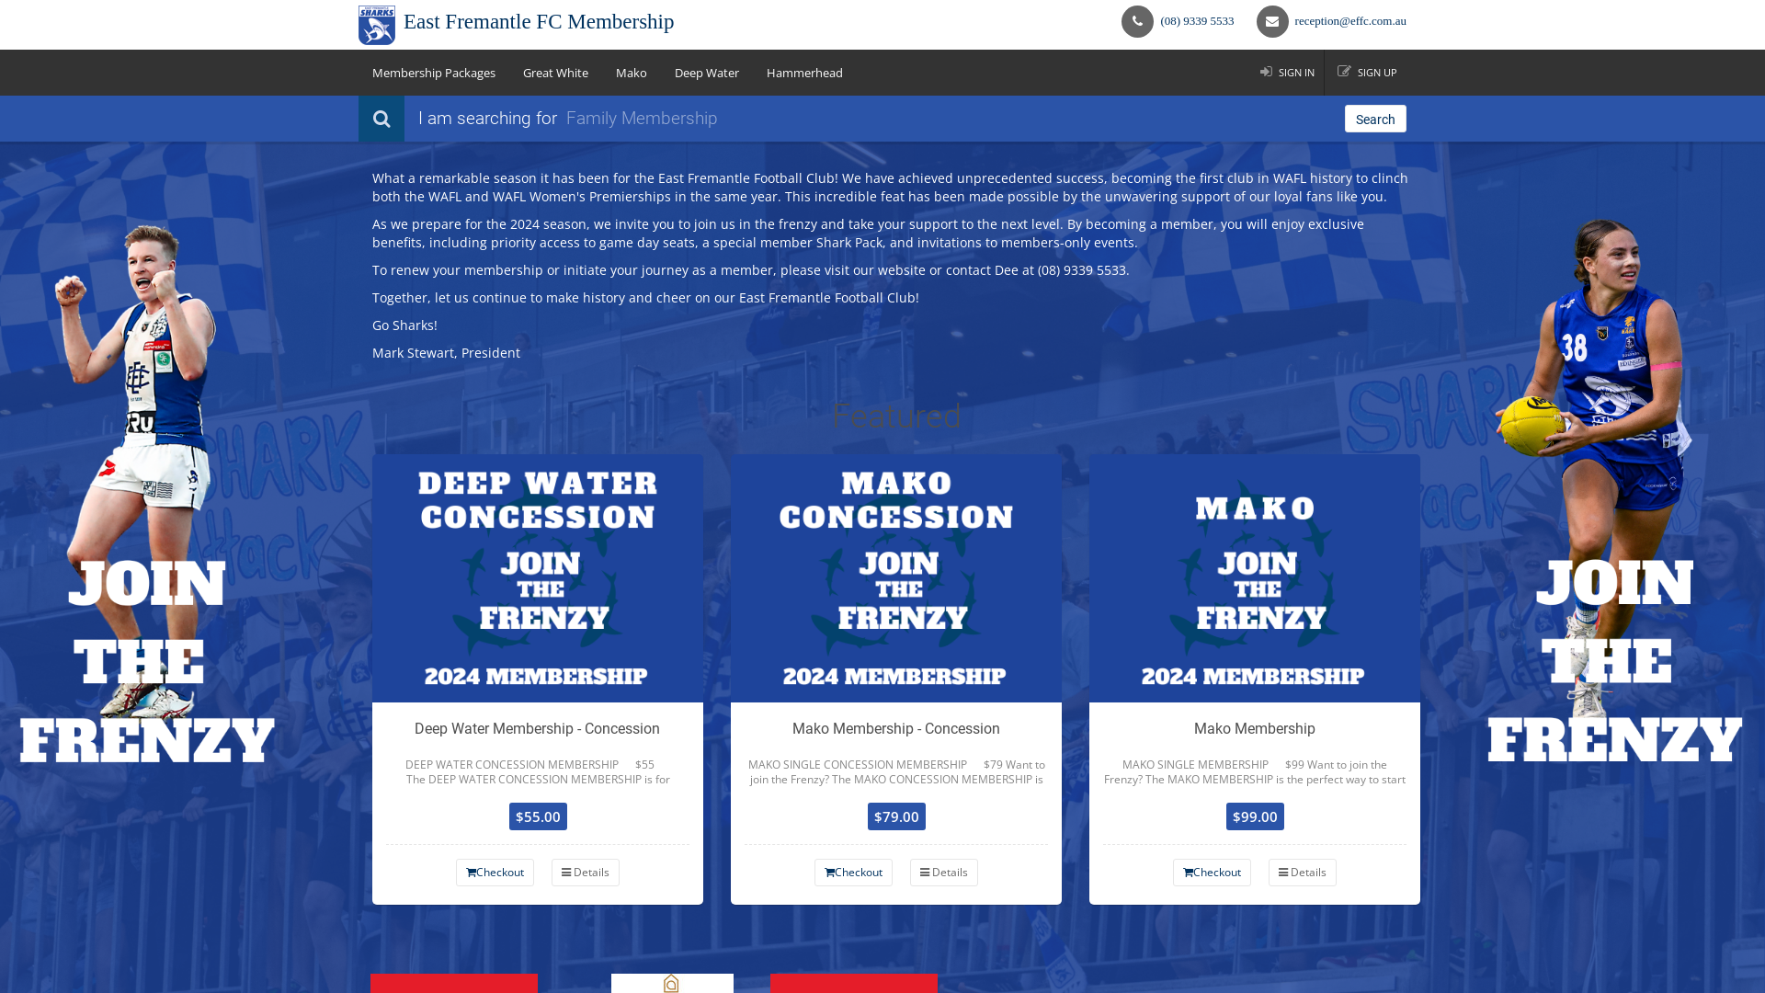 The height and width of the screenshot is (993, 1765). What do you see at coordinates (1287, 73) in the screenshot?
I see `SIGN IN` at bounding box center [1287, 73].